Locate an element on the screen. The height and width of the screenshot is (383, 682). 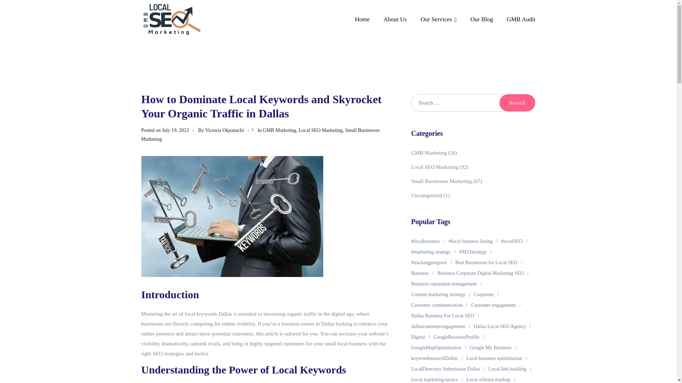
Small Businesses Marketing is located at coordinates (260, 134).